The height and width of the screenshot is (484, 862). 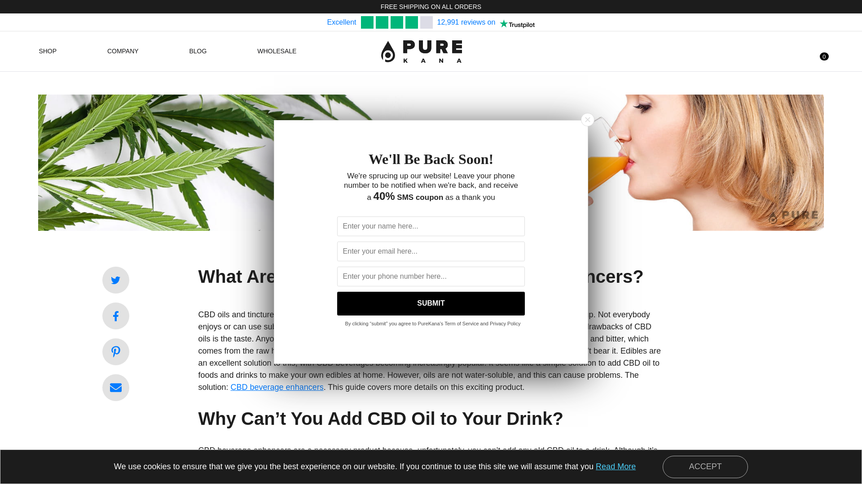 What do you see at coordinates (50, 51) in the screenshot?
I see `SHOP` at bounding box center [50, 51].